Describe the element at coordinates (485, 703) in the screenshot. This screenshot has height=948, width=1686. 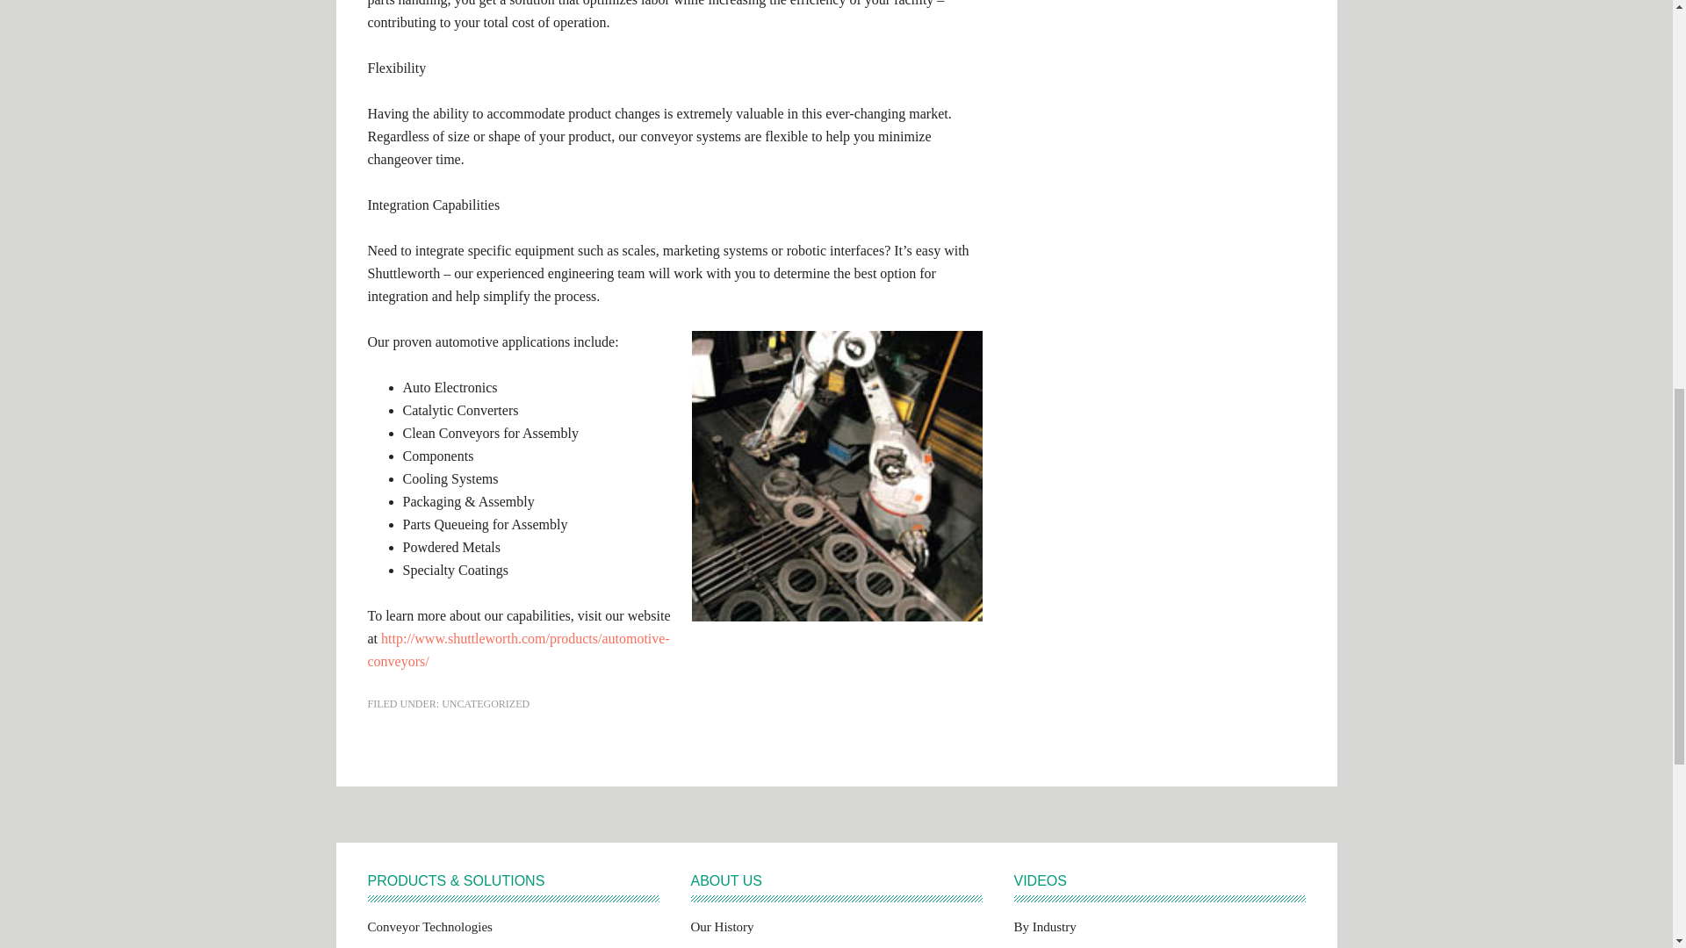
I see `UNCATEGORIZED` at that location.